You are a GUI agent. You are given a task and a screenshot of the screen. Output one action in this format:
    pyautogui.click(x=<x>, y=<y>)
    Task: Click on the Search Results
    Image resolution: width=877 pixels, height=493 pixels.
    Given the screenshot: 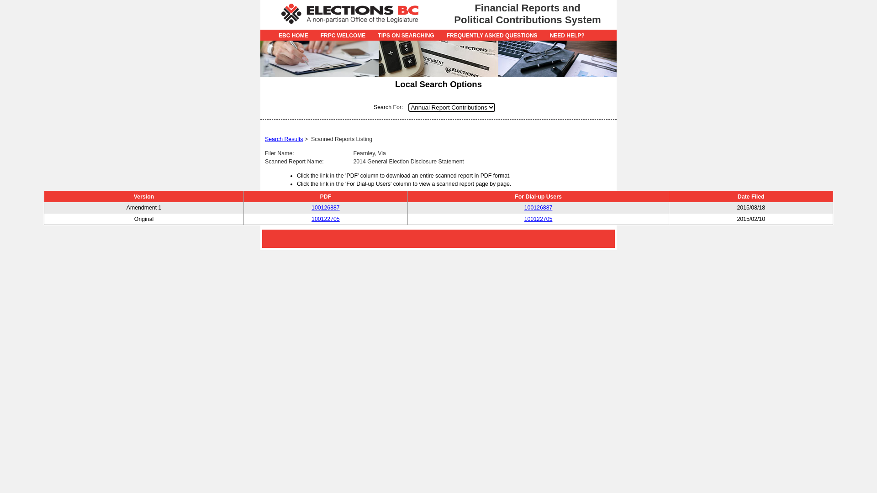 What is the action you would take?
    pyautogui.click(x=284, y=139)
    